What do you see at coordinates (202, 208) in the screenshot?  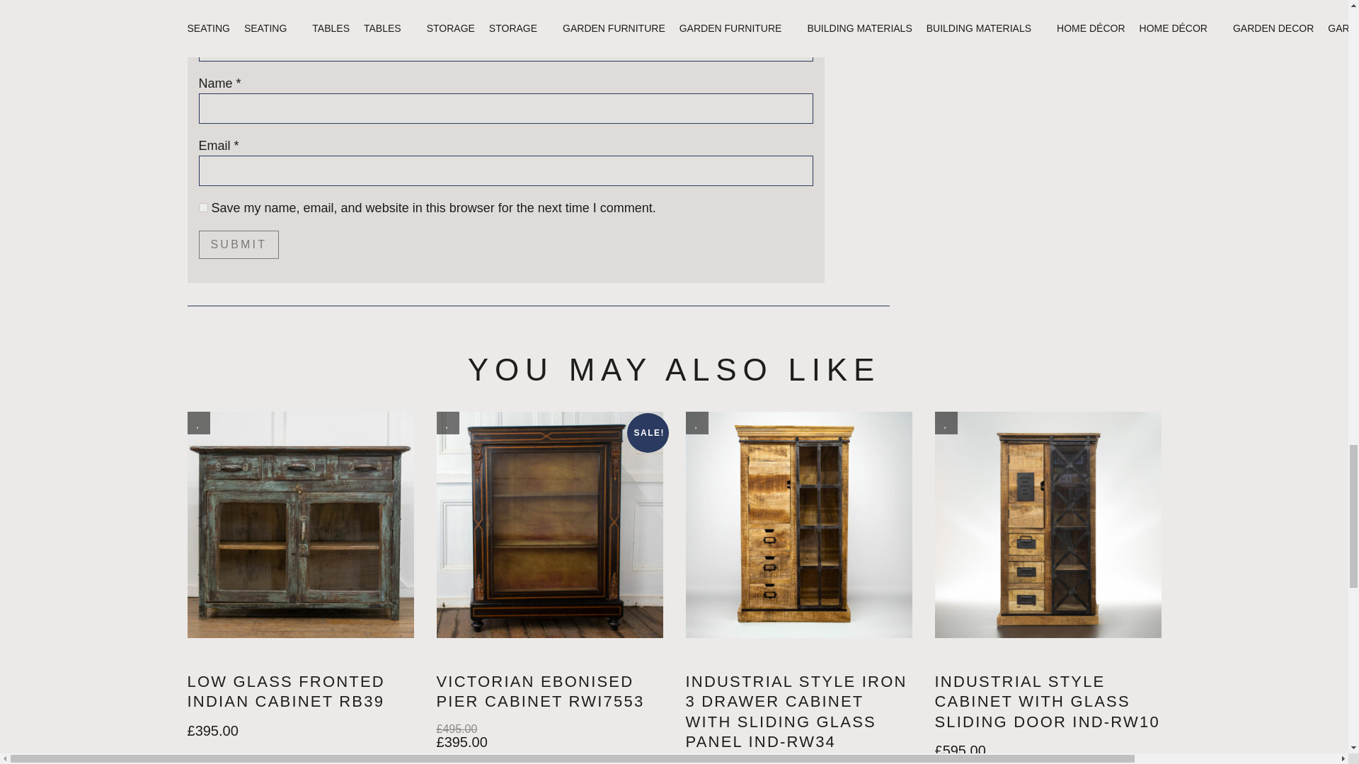 I see `yes` at bounding box center [202, 208].